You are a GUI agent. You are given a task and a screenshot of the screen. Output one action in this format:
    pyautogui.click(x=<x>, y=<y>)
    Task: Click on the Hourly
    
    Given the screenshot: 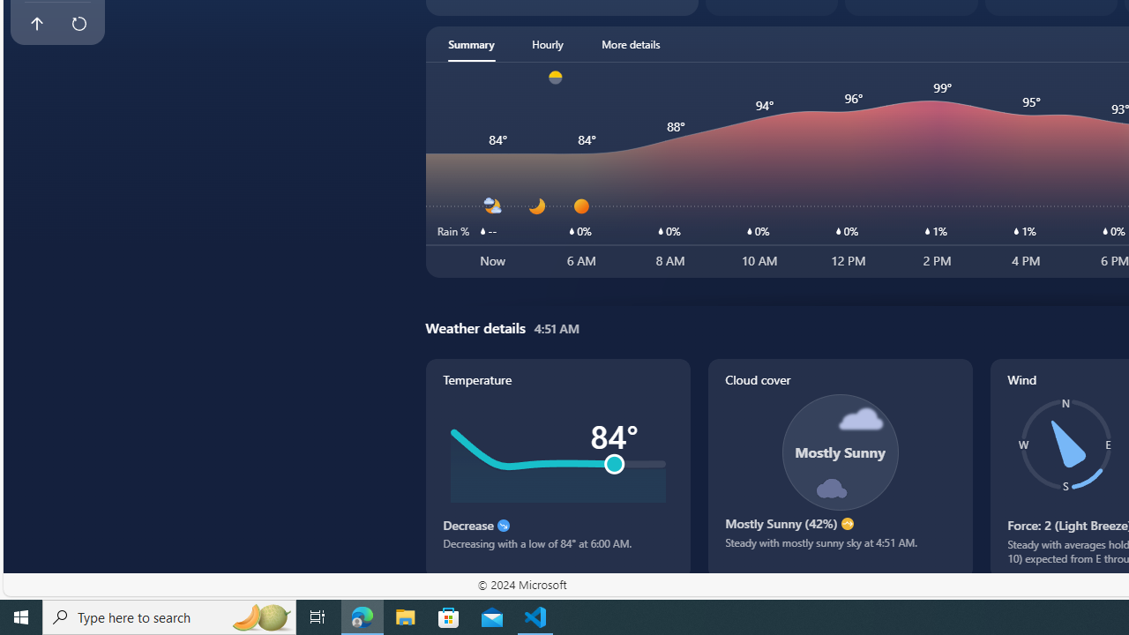 What is the action you would take?
    pyautogui.click(x=547, y=44)
    